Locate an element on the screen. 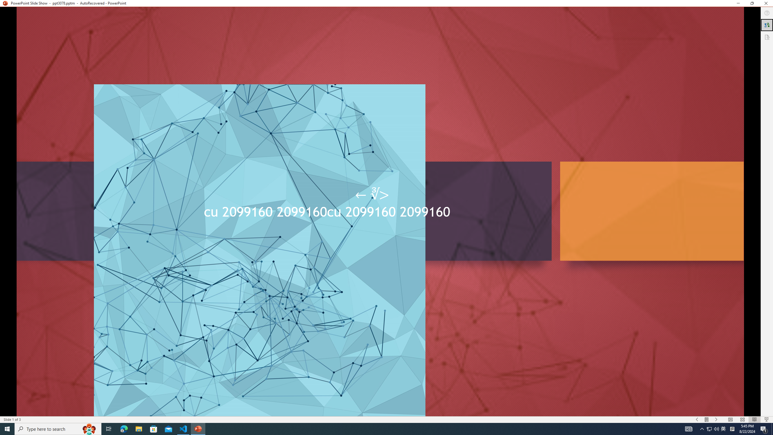 The width and height of the screenshot is (773, 435). Menu On is located at coordinates (707, 420).